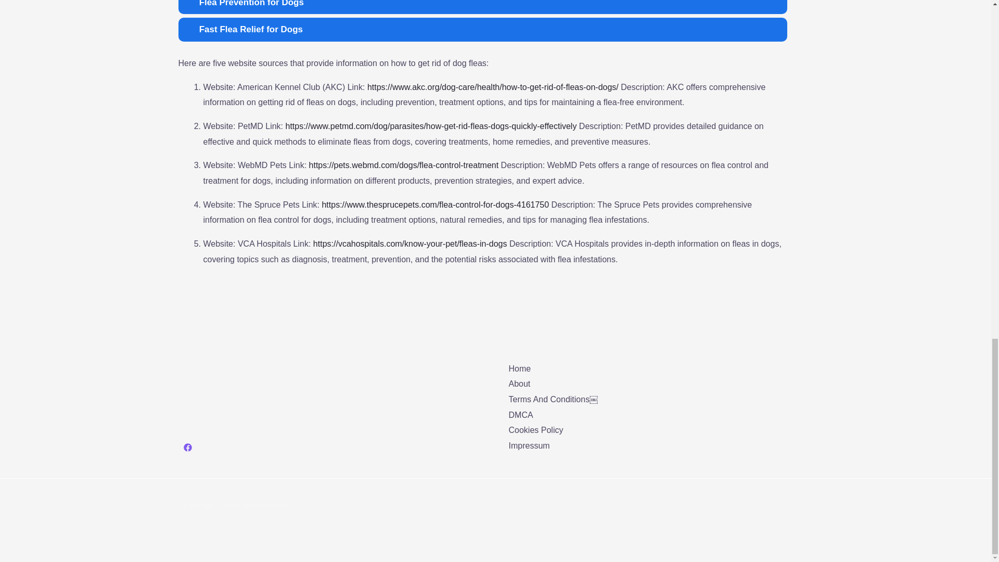 This screenshot has width=999, height=562. Describe the element at coordinates (529, 445) in the screenshot. I see `Impressum` at that location.